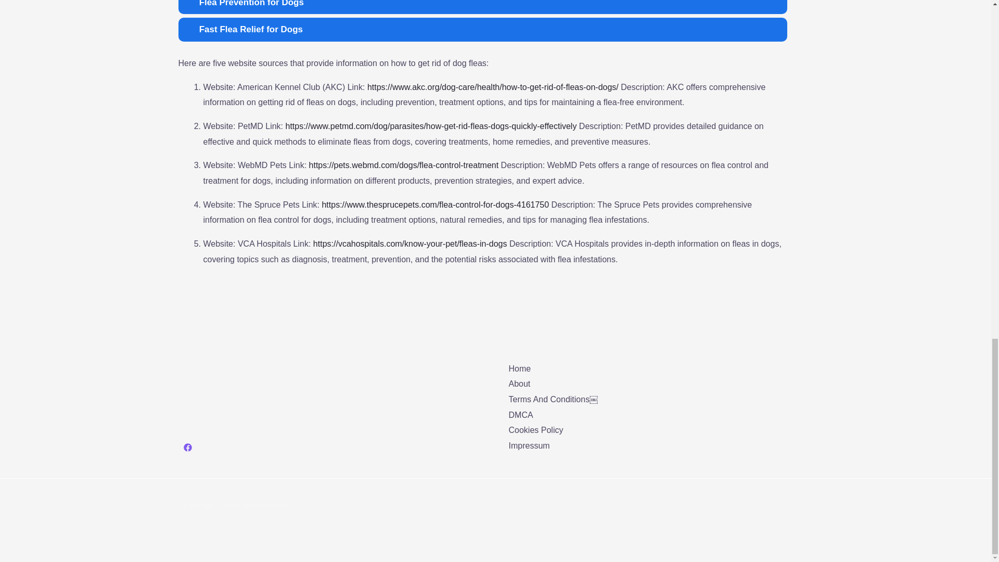 This screenshot has width=999, height=562. Describe the element at coordinates (529, 445) in the screenshot. I see `Impressum` at that location.